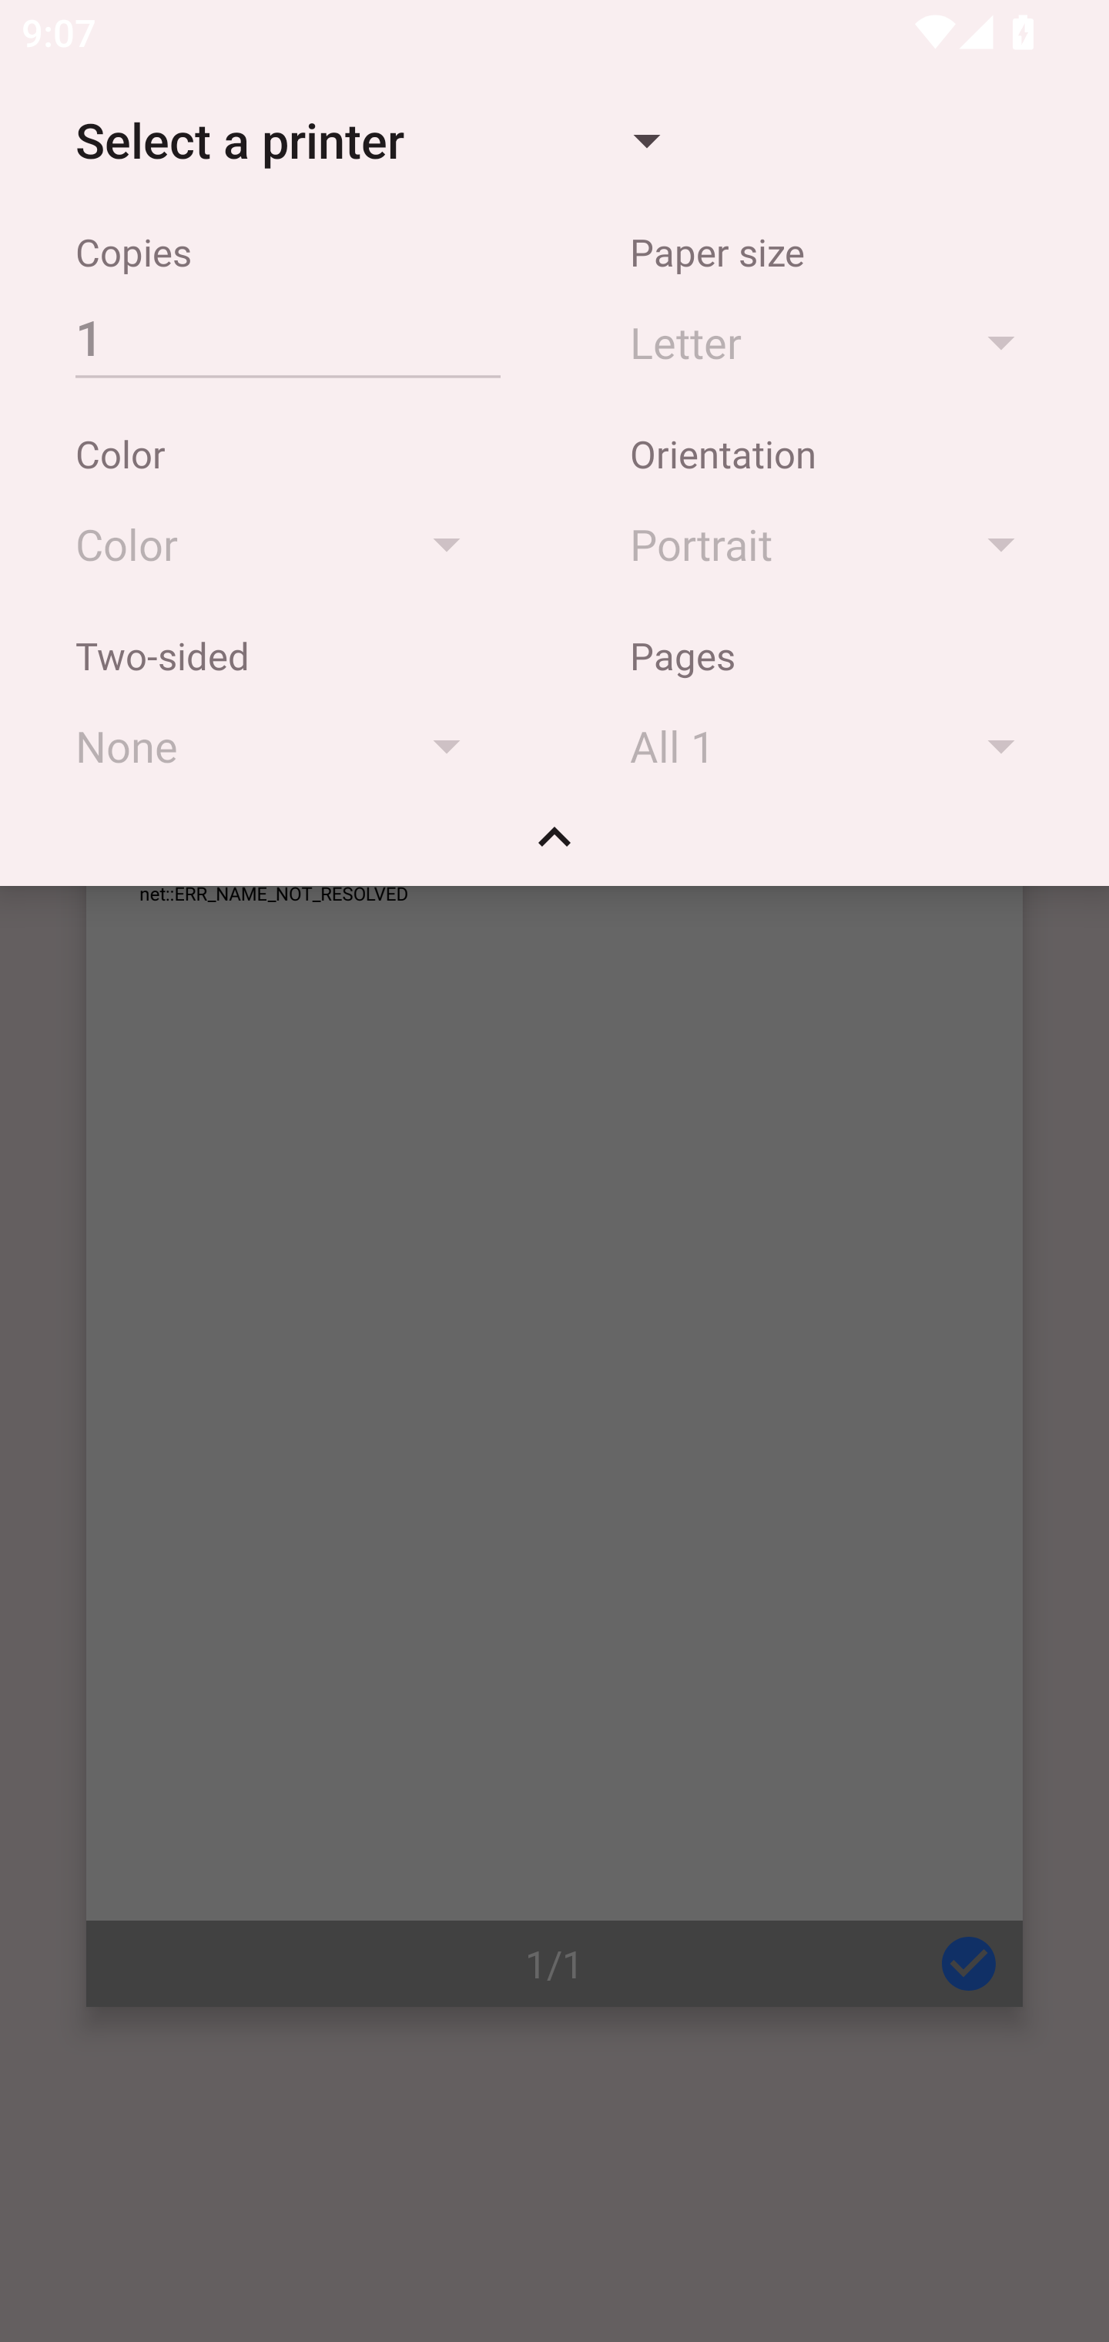 The width and height of the screenshot is (1109, 2342). I want to click on Portrait, so click(836, 544).